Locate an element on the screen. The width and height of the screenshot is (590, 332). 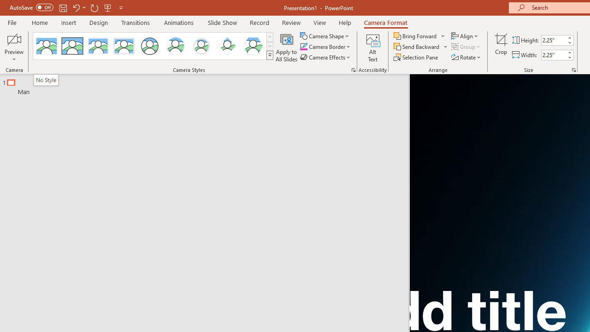
Less is located at coordinates (570, 57).